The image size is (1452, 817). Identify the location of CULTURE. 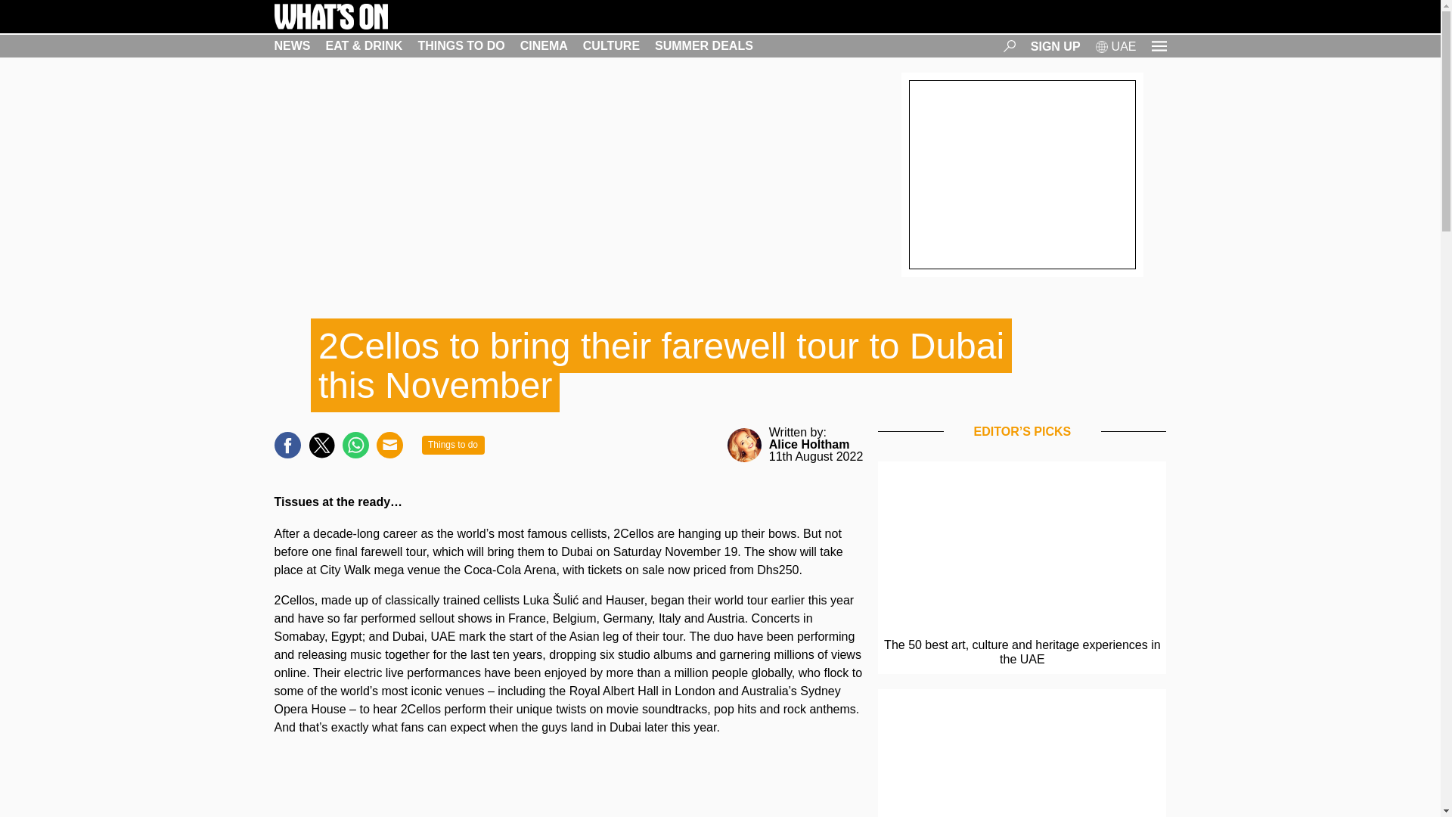
(611, 45).